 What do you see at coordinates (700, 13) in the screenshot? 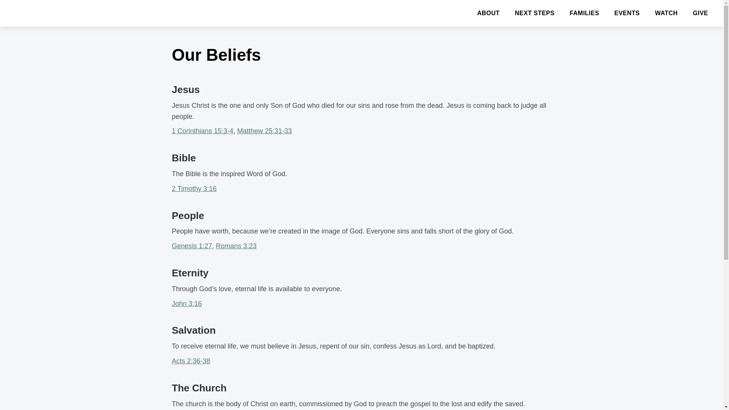
I see `GIVE` at bounding box center [700, 13].